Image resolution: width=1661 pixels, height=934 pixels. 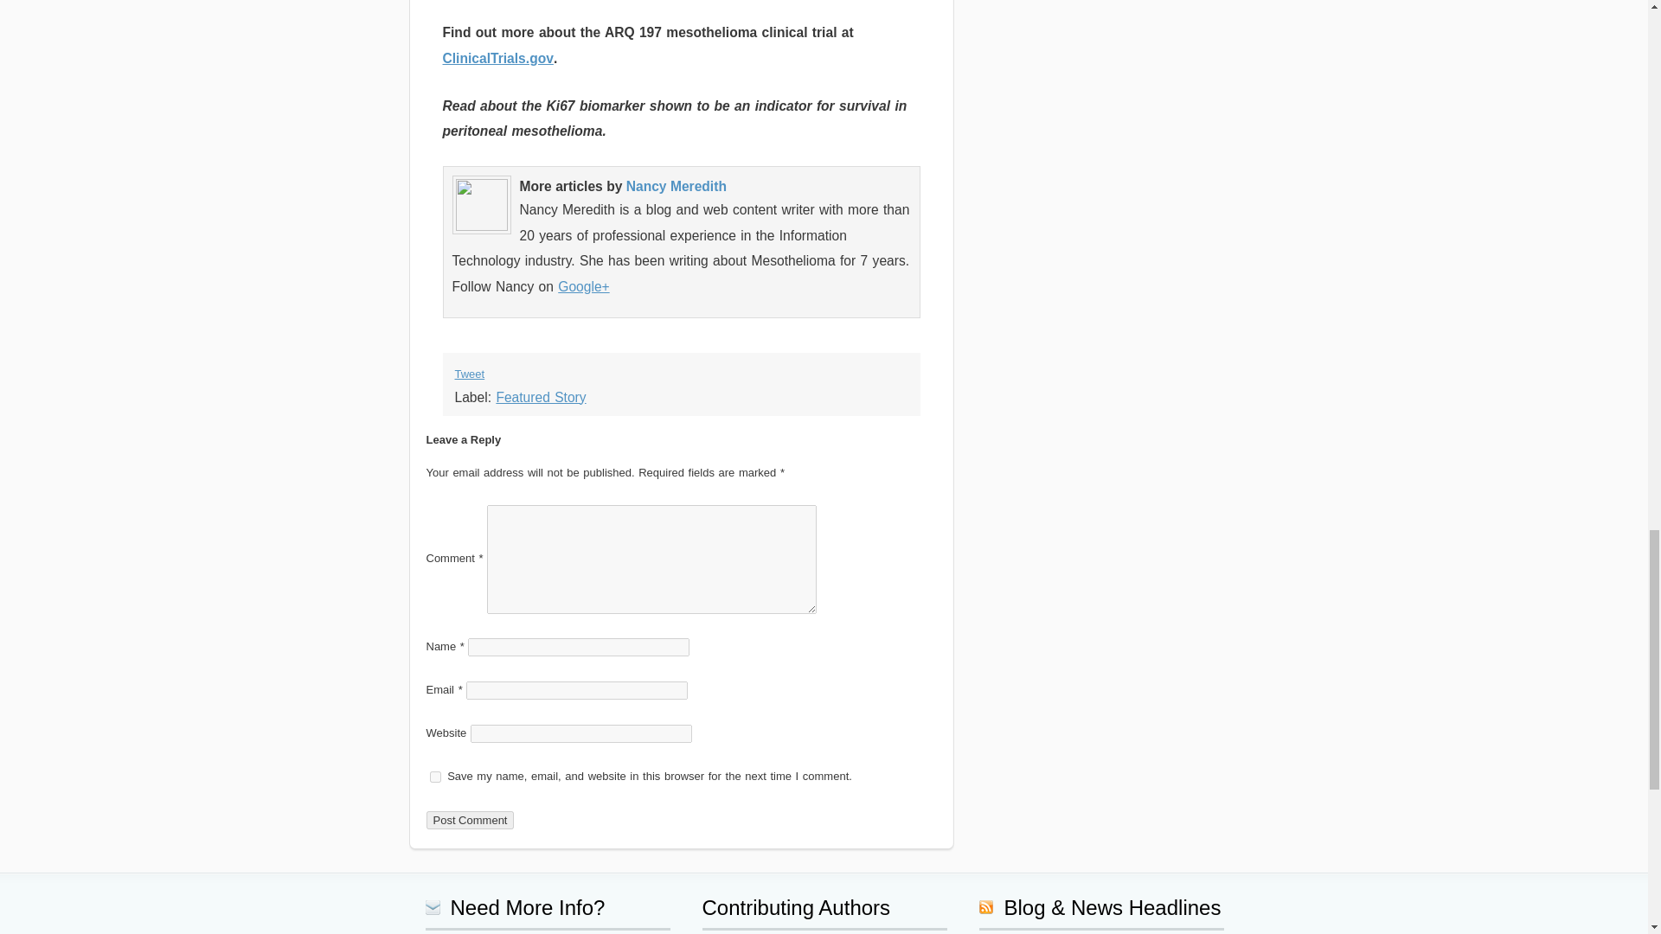 What do you see at coordinates (470, 374) in the screenshot?
I see `Tweet` at bounding box center [470, 374].